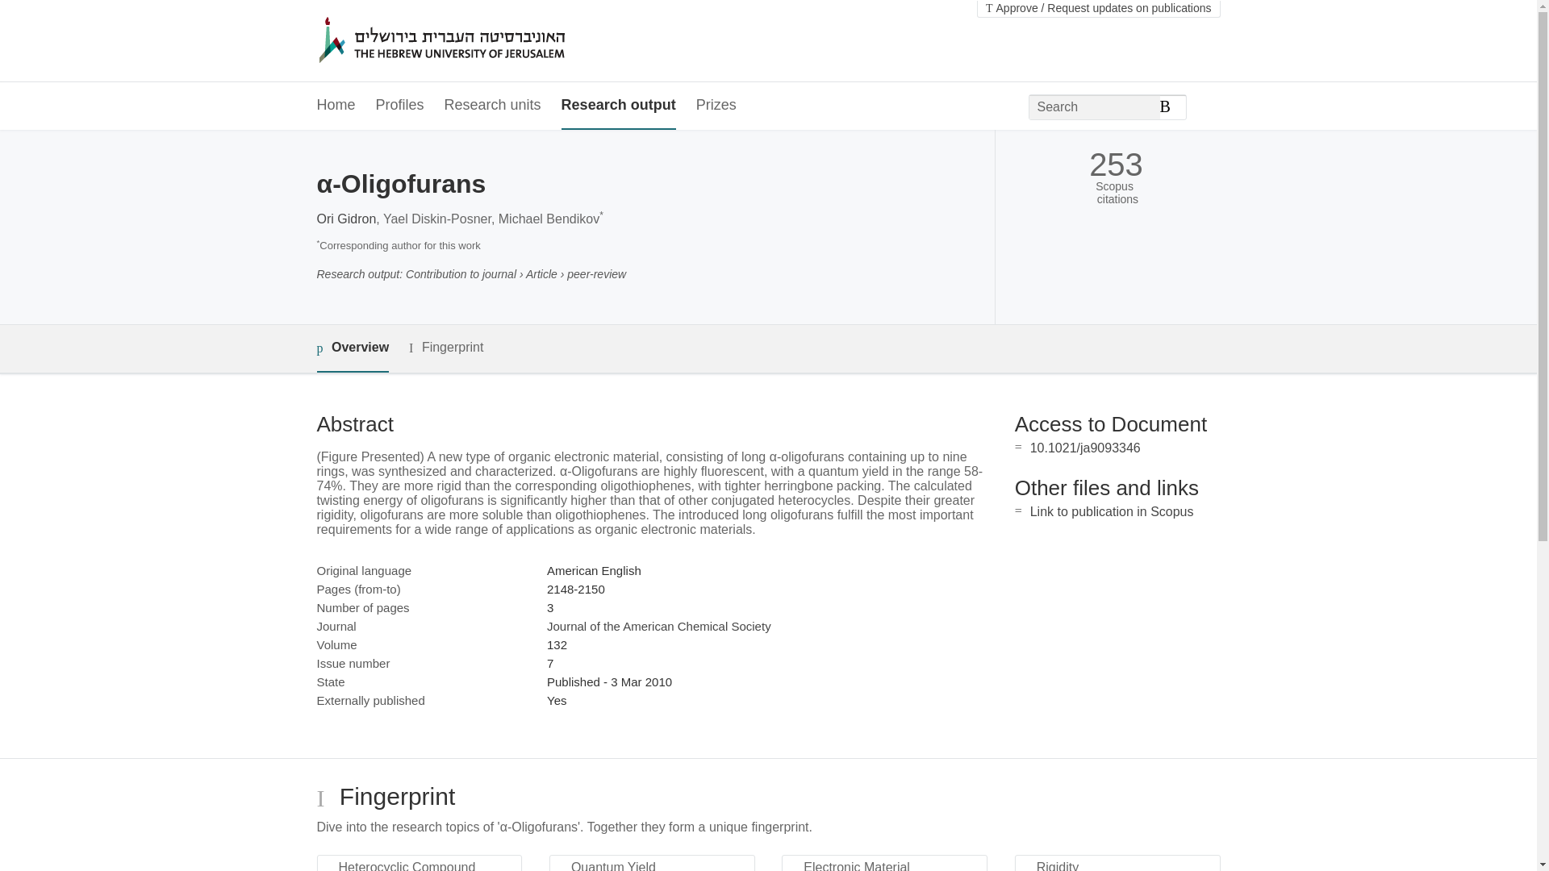 This screenshot has height=871, width=1549. Describe the element at coordinates (658, 626) in the screenshot. I see `Journal of the American Chemical Society` at that location.